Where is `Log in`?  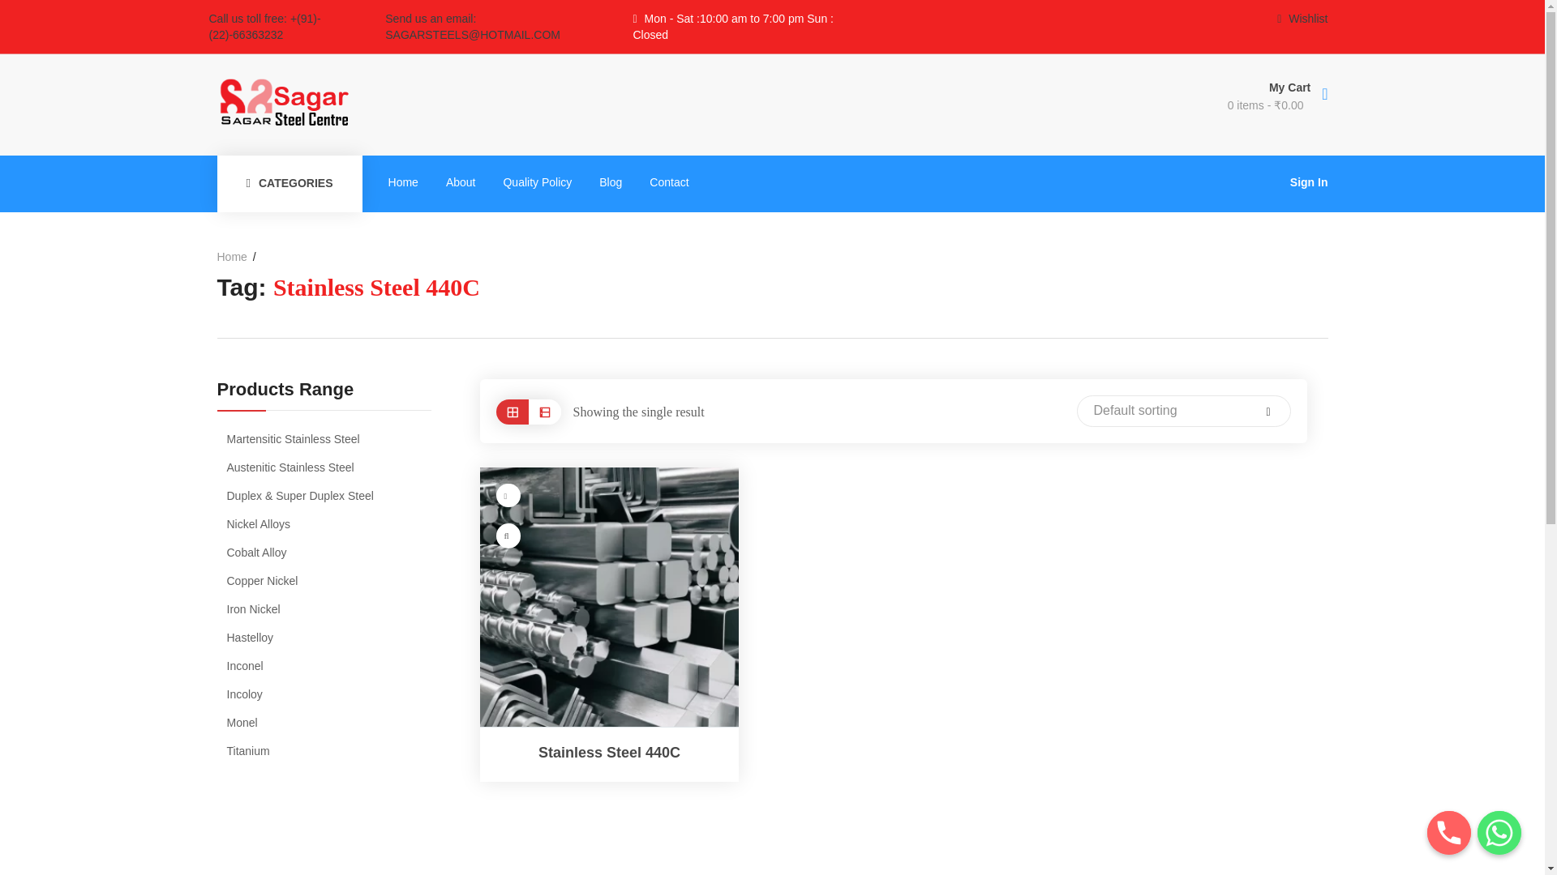 Log in is located at coordinates (510, 514).